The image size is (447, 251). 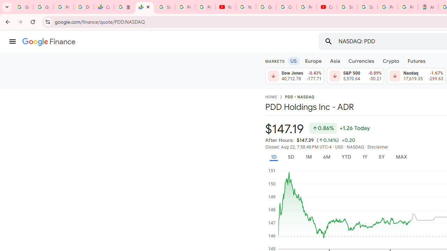 What do you see at coordinates (428, 7) in the screenshot?
I see `Atour Hotel - Google hotels` at bounding box center [428, 7].